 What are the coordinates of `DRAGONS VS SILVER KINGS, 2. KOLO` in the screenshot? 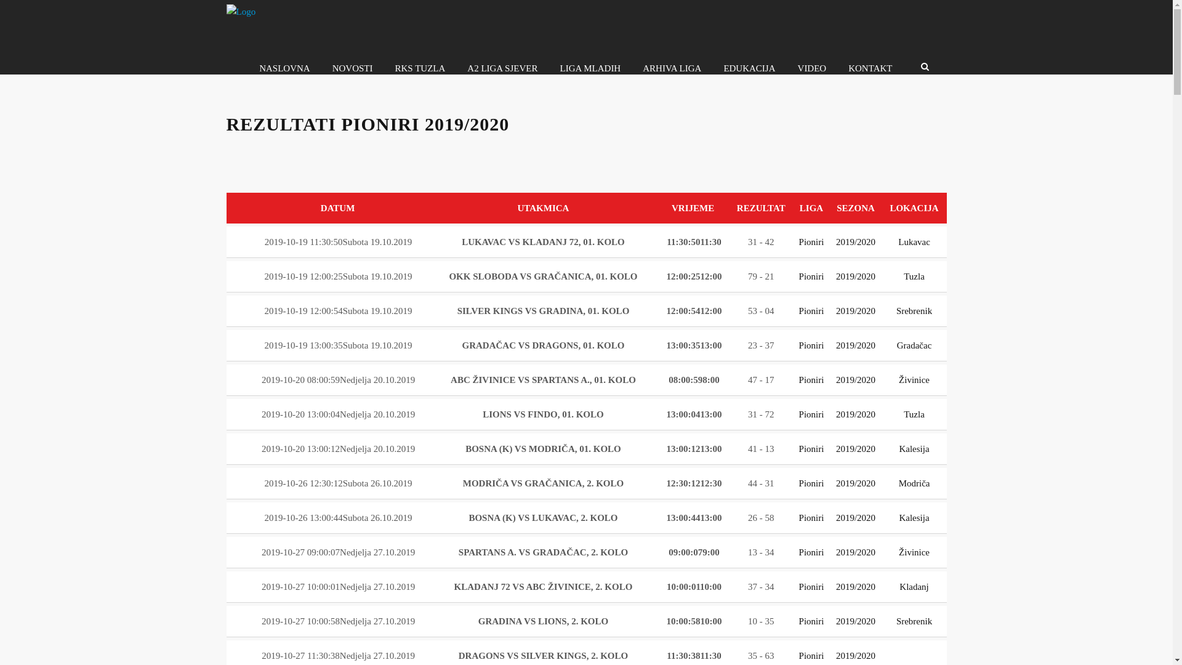 It's located at (544, 656).